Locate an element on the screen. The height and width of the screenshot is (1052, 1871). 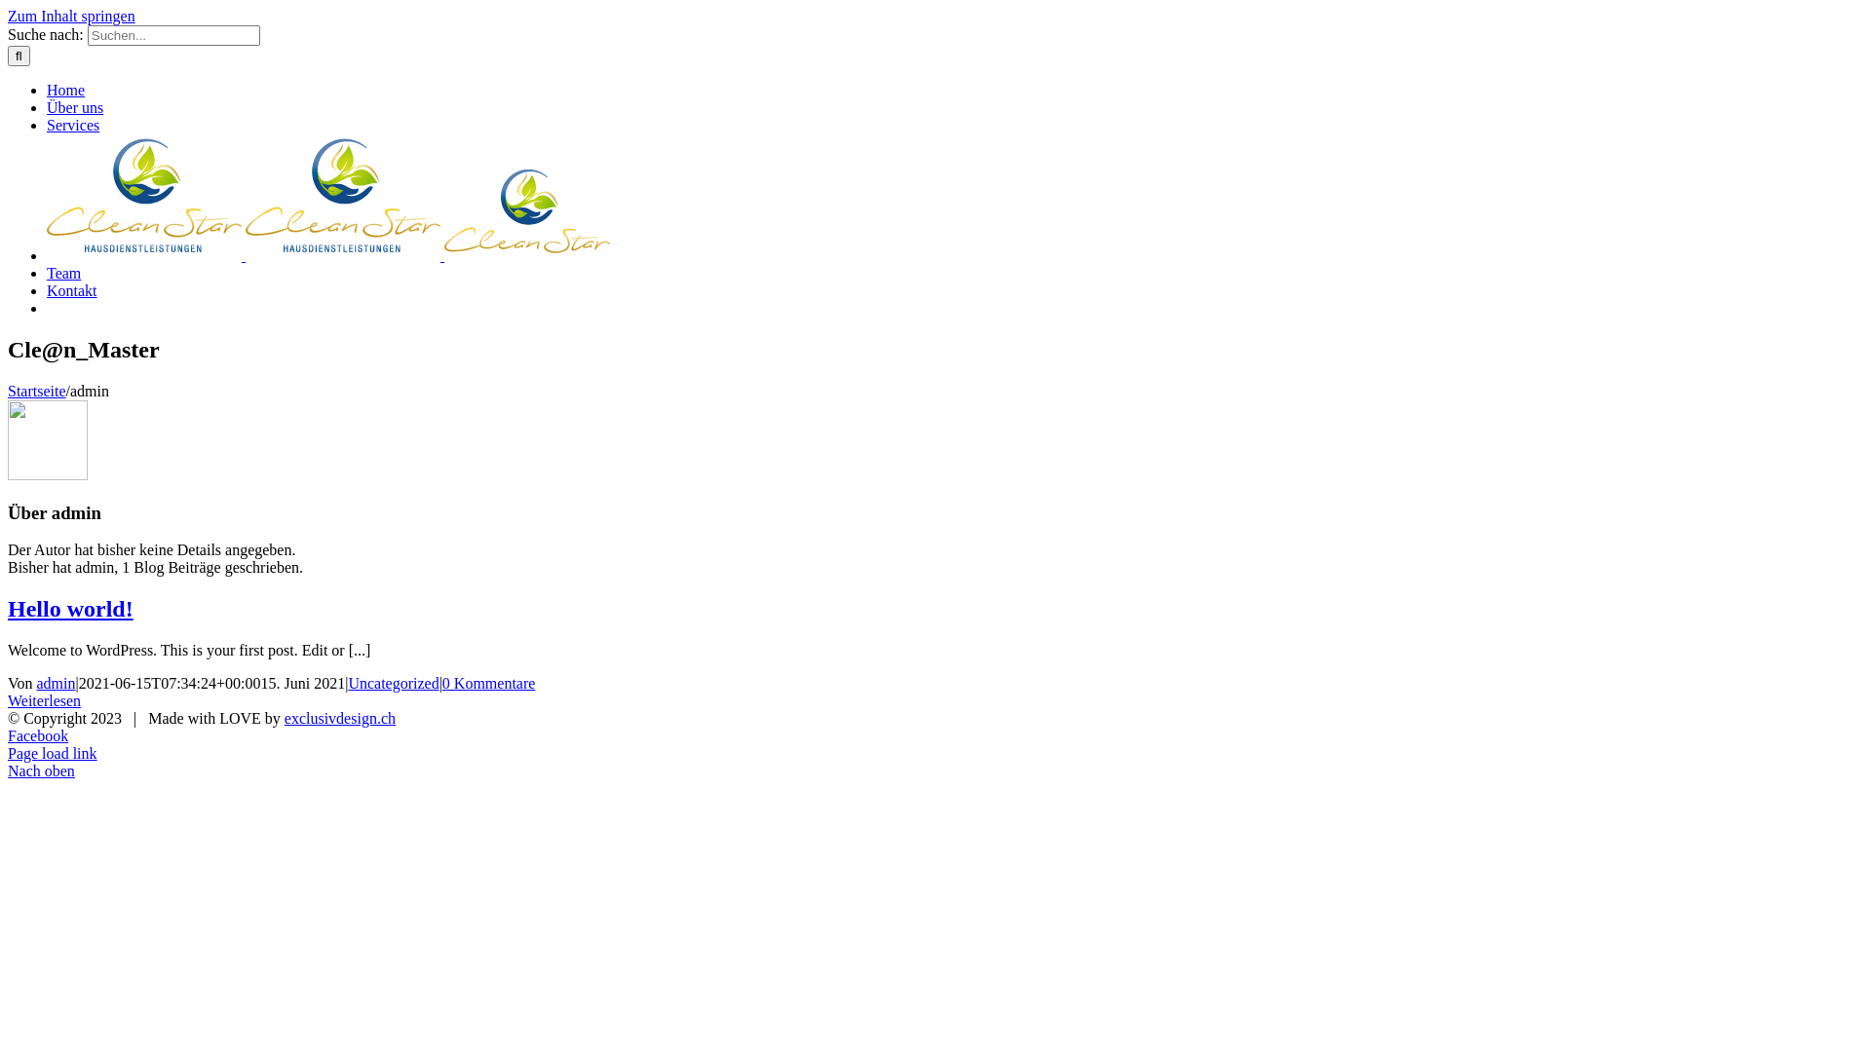
Uncategorized is located at coordinates (394, 684).